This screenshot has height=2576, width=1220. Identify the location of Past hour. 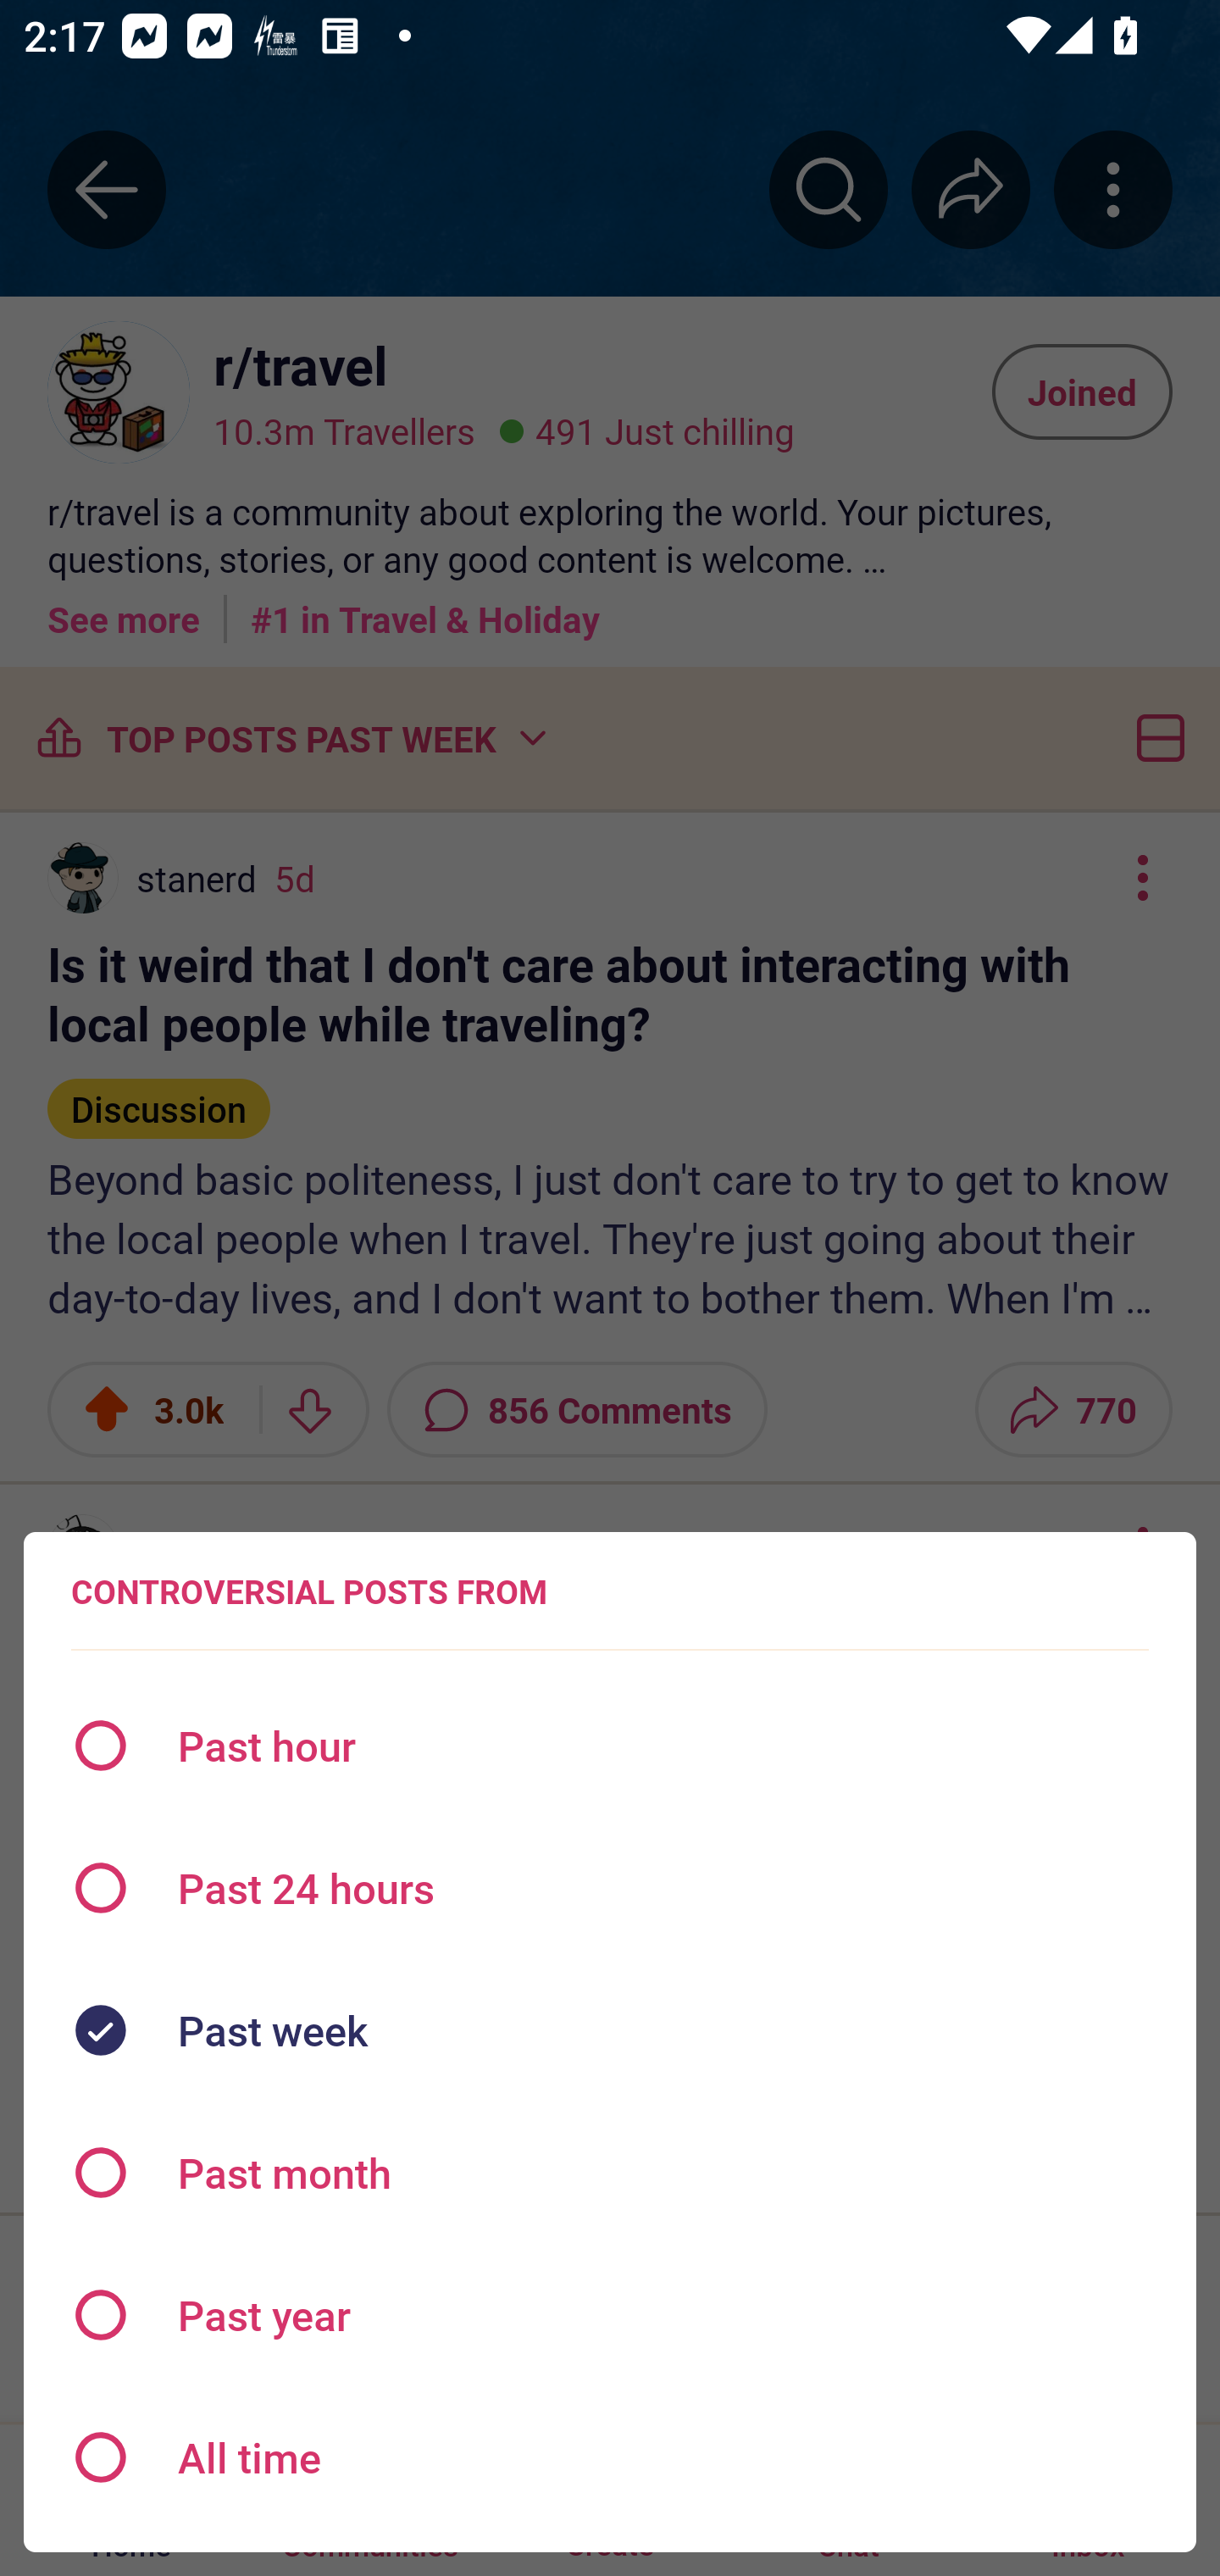
(610, 1746).